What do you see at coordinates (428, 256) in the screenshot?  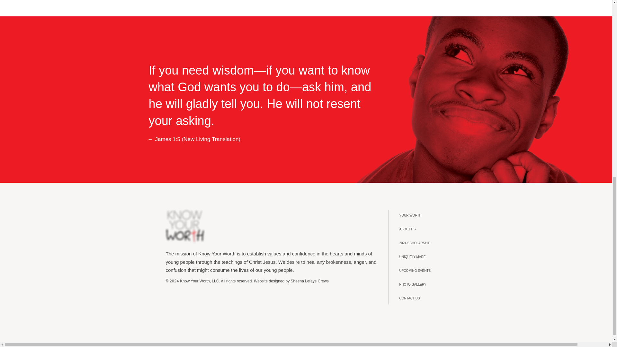 I see `UNIQUELY MADE` at bounding box center [428, 256].